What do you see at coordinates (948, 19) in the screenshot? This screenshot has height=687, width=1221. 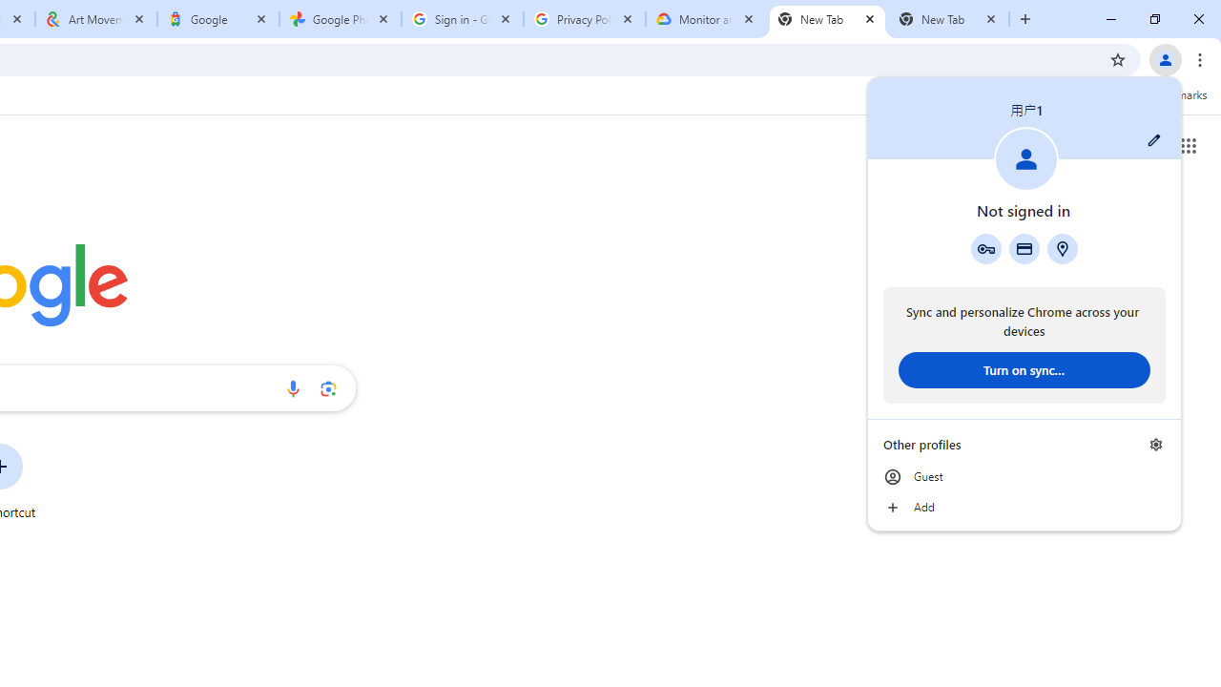 I see `New Tab` at bounding box center [948, 19].